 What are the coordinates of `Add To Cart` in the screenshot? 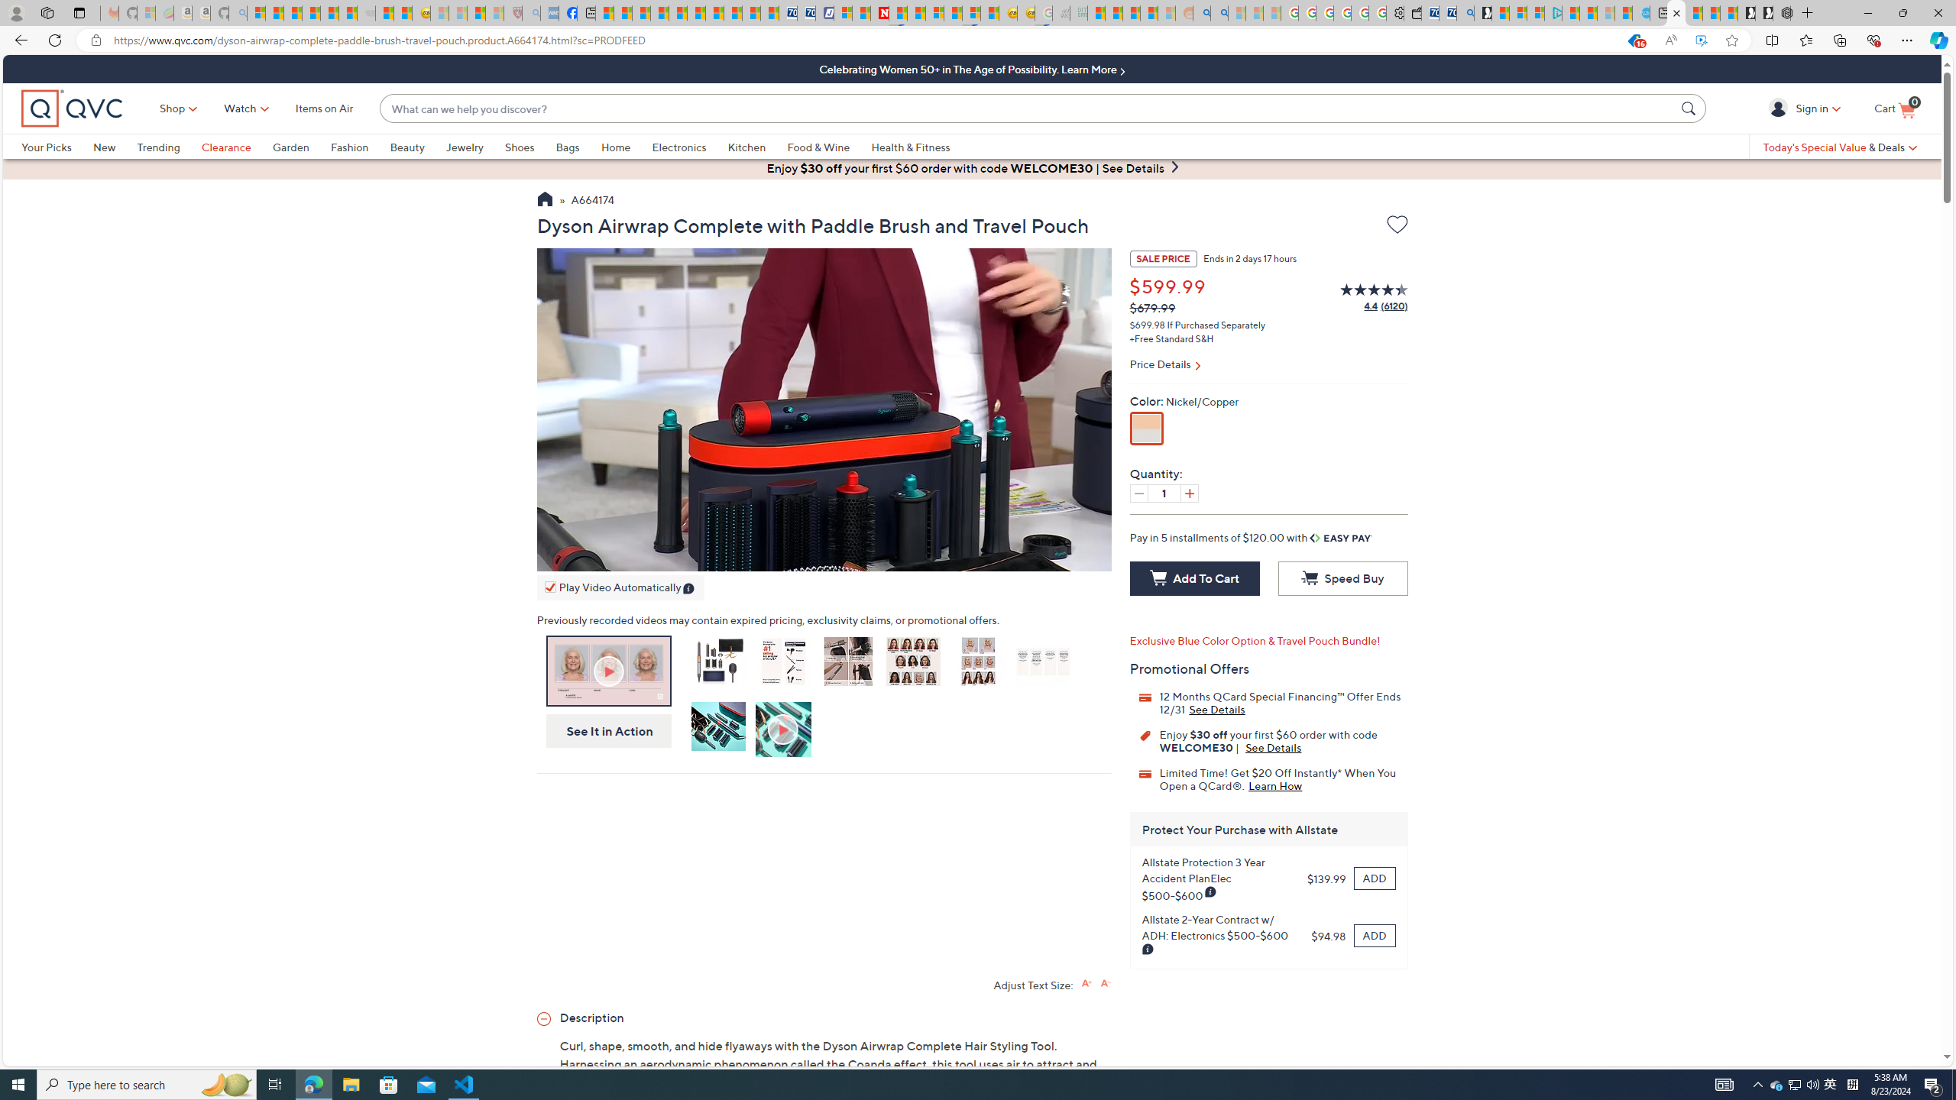 It's located at (1193, 578).